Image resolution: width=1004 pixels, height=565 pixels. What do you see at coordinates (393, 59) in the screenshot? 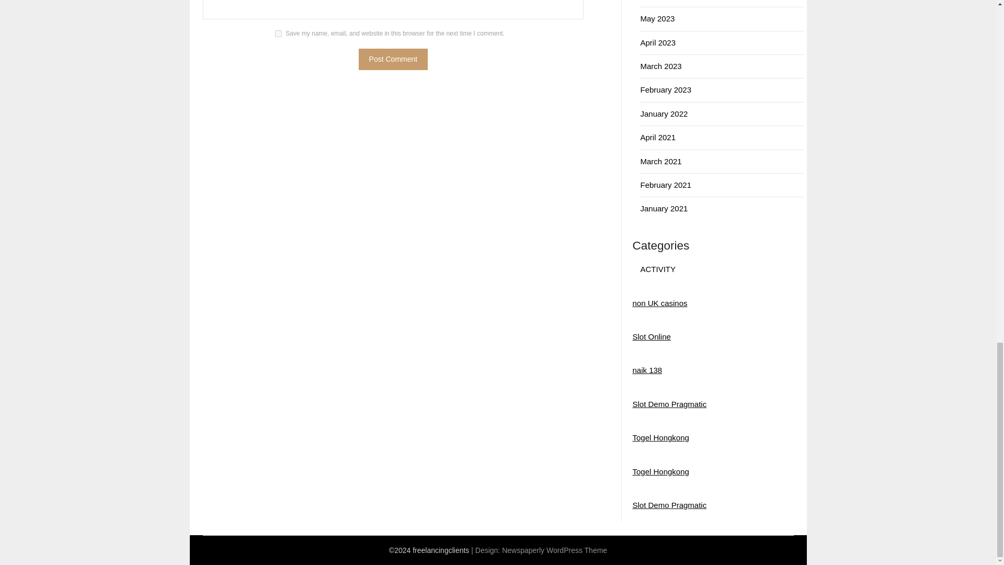
I see `Post Comment` at bounding box center [393, 59].